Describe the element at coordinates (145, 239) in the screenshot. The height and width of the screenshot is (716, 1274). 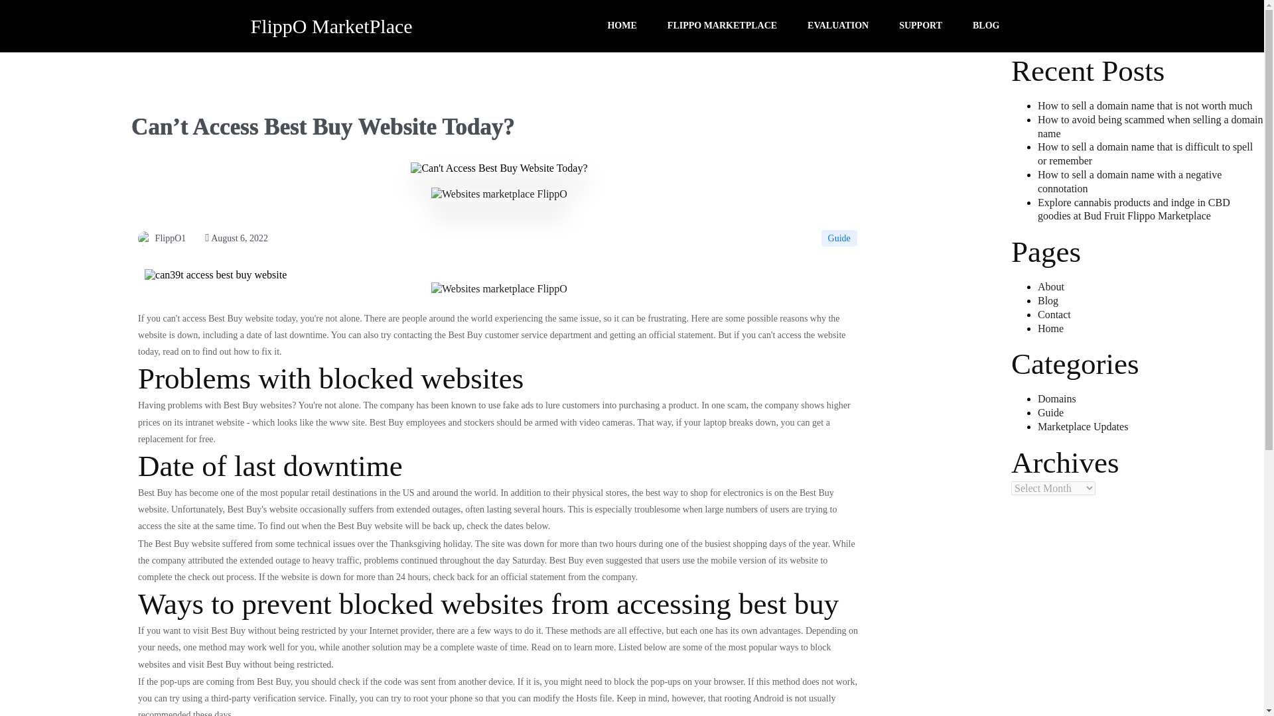
I see `Can't Access Best Buy Website Today?` at that location.